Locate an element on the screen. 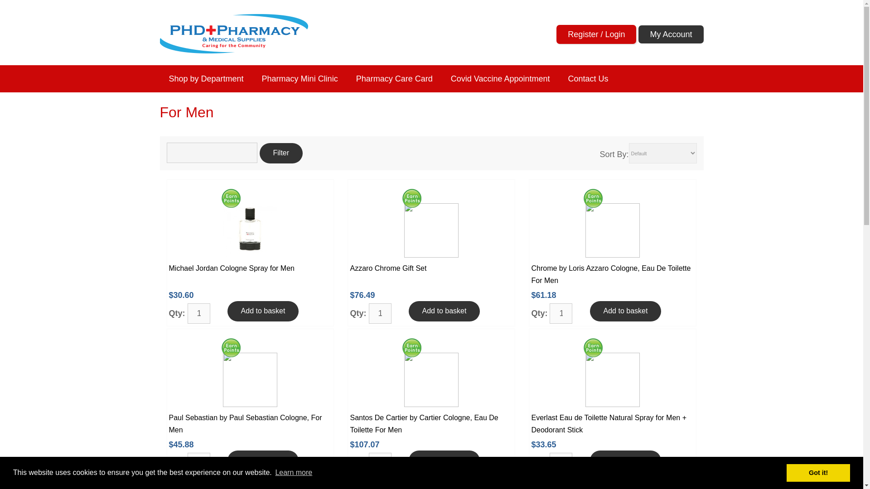 This screenshot has width=870, height=489. Add to Cart is located at coordinates (625, 460).